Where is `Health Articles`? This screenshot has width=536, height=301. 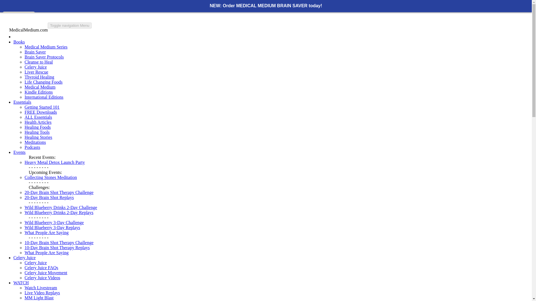 Health Articles is located at coordinates (38, 122).